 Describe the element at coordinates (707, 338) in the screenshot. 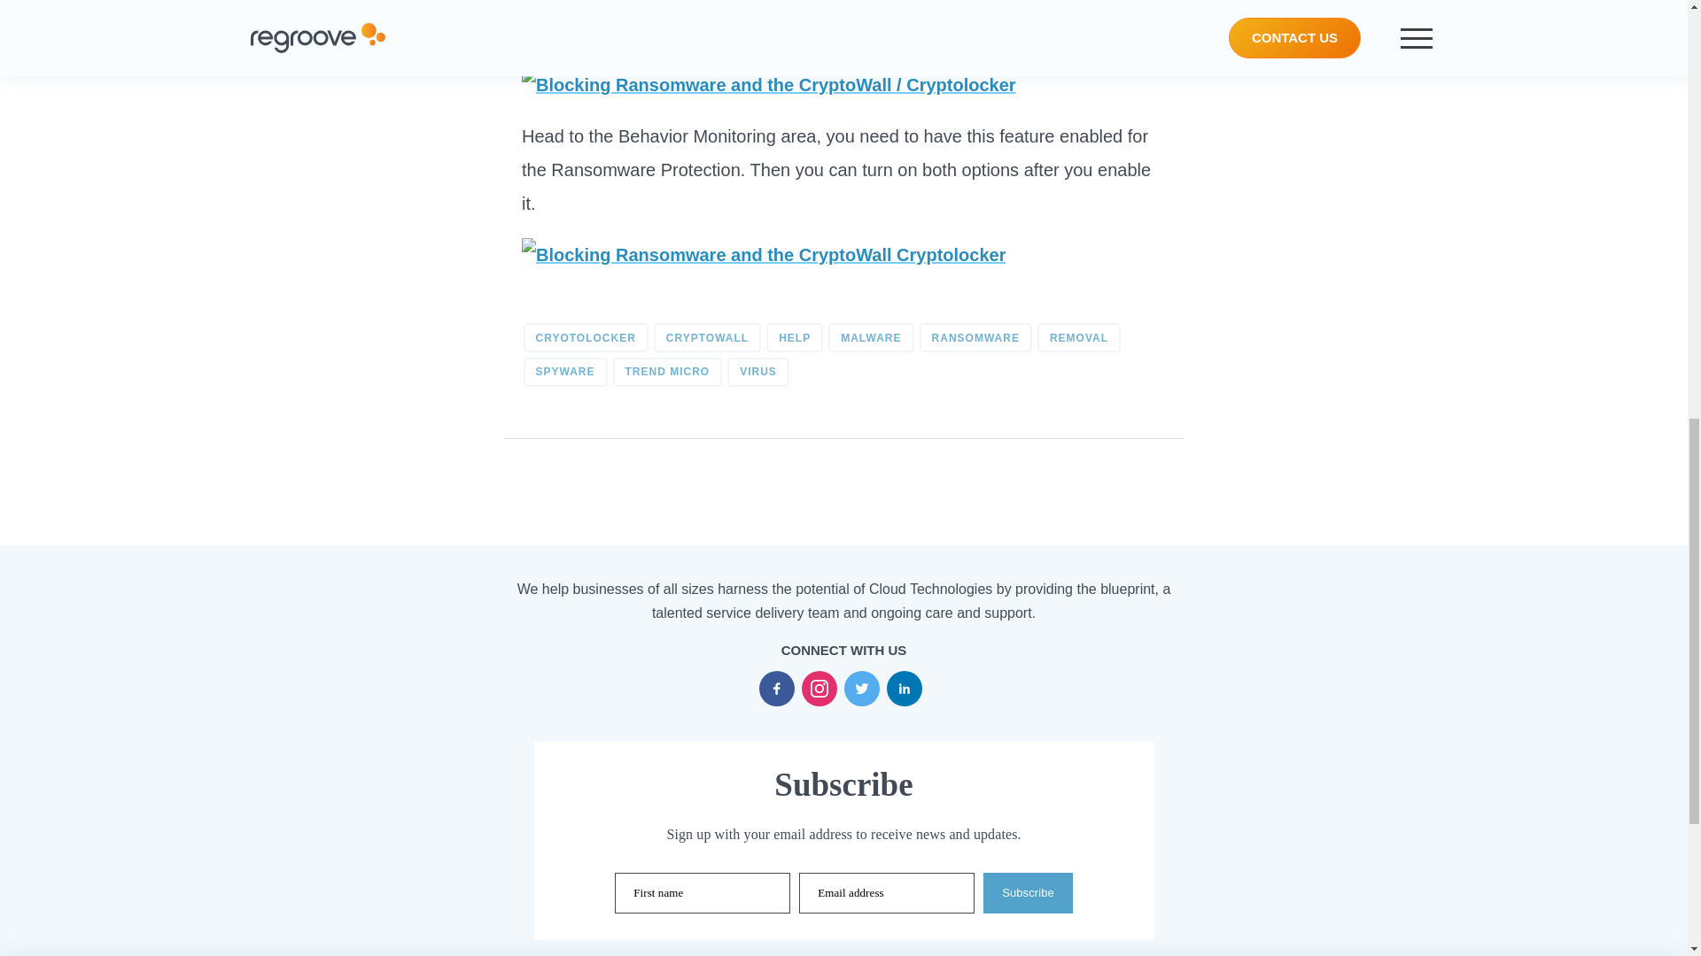

I see `CRYPTOWALL` at that location.